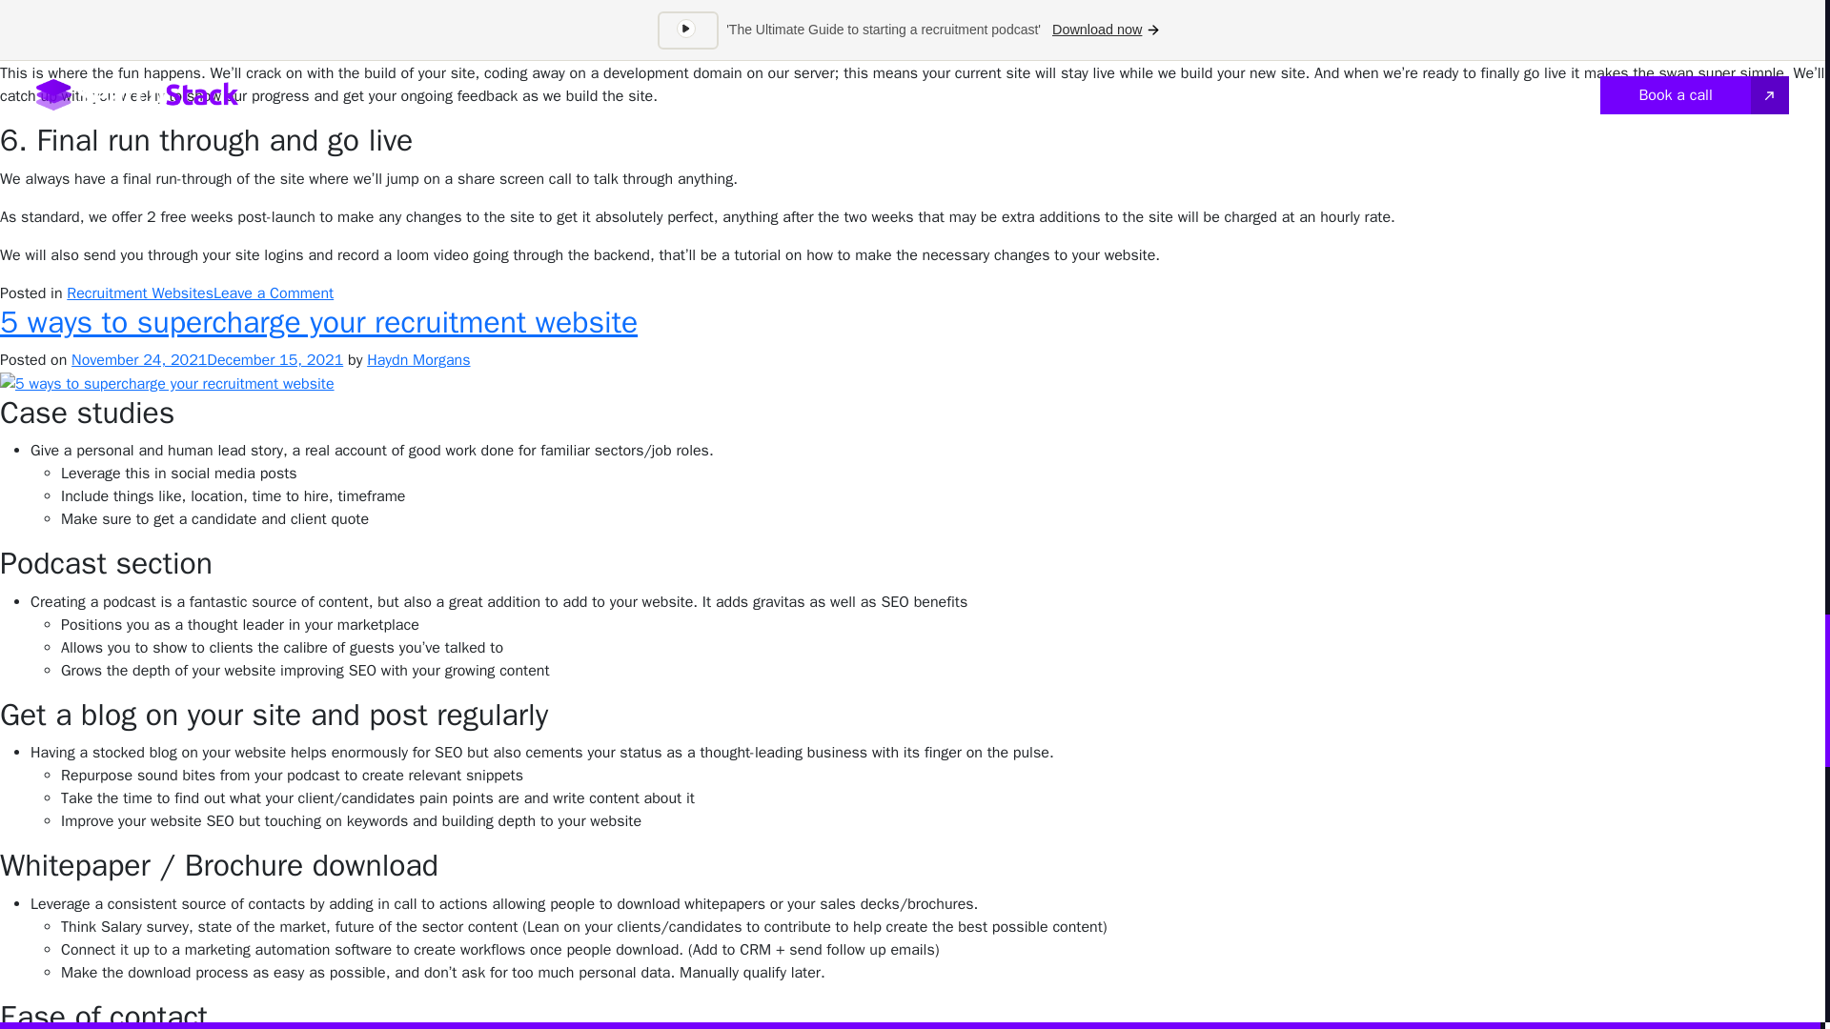  What do you see at coordinates (418, 360) in the screenshot?
I see `Haydn Morgans` at bounding box center [418, 360].